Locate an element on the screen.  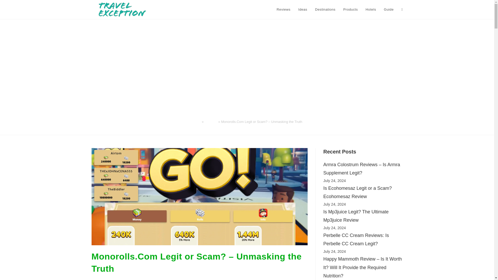
Hotels is located at coordinates (371, 10).